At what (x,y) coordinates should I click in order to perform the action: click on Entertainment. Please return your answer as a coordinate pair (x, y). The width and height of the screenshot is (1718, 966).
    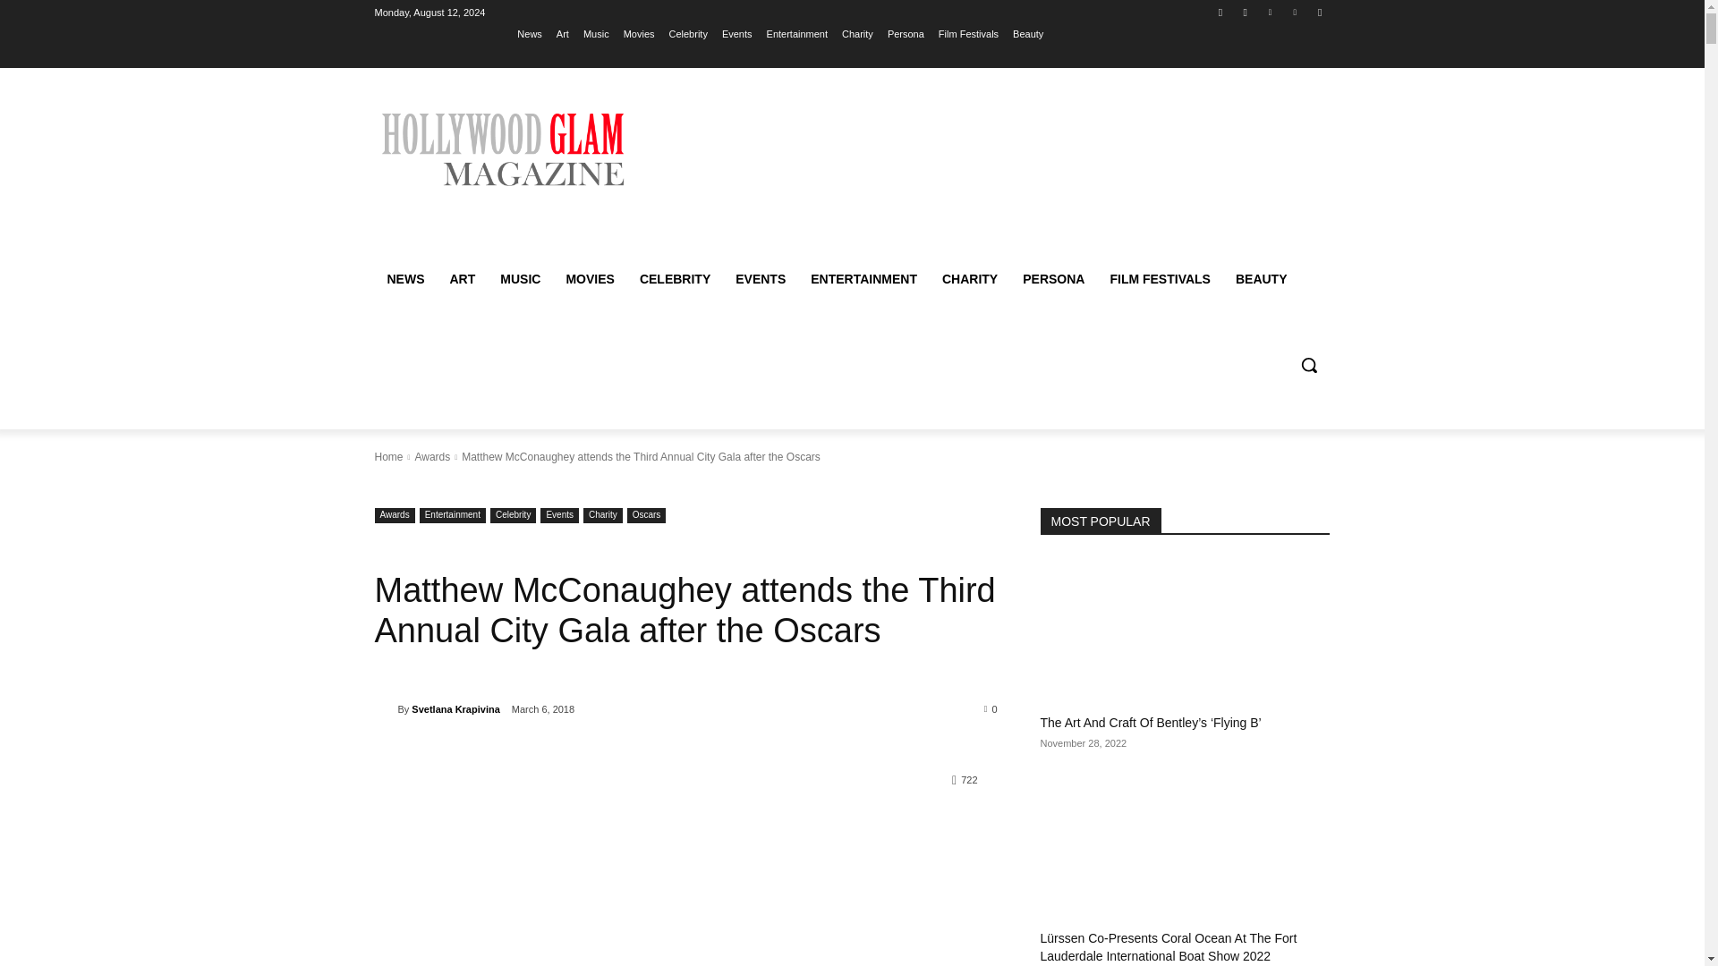
    Looking at the image, I should click on (796, 33).